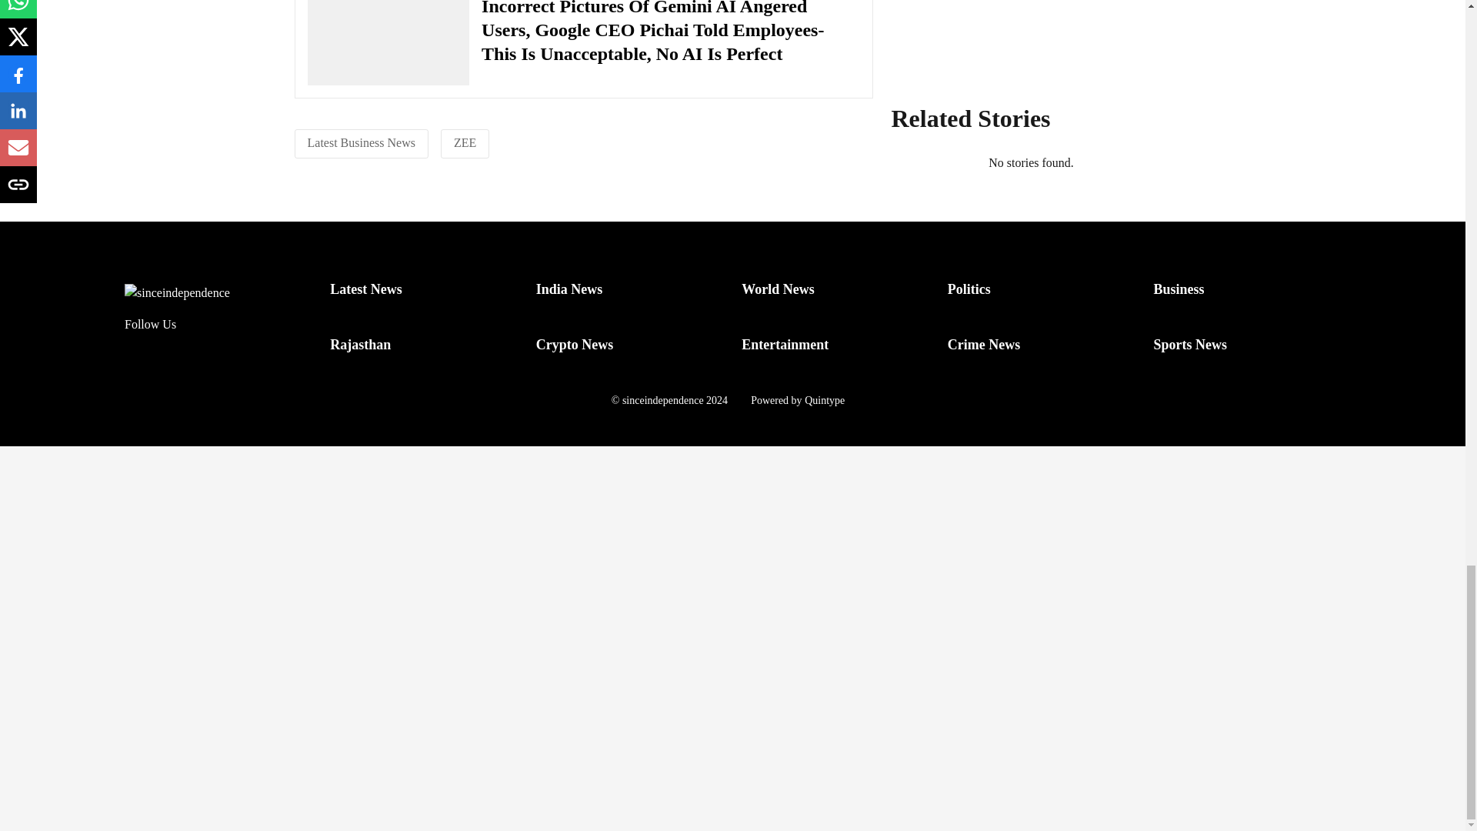 The height and width of the screenshot is (831, 1477). What do you see at coordinates (361, 143) in the screenshot?
I see `Latest Business News` at bounding box center [361, 143].